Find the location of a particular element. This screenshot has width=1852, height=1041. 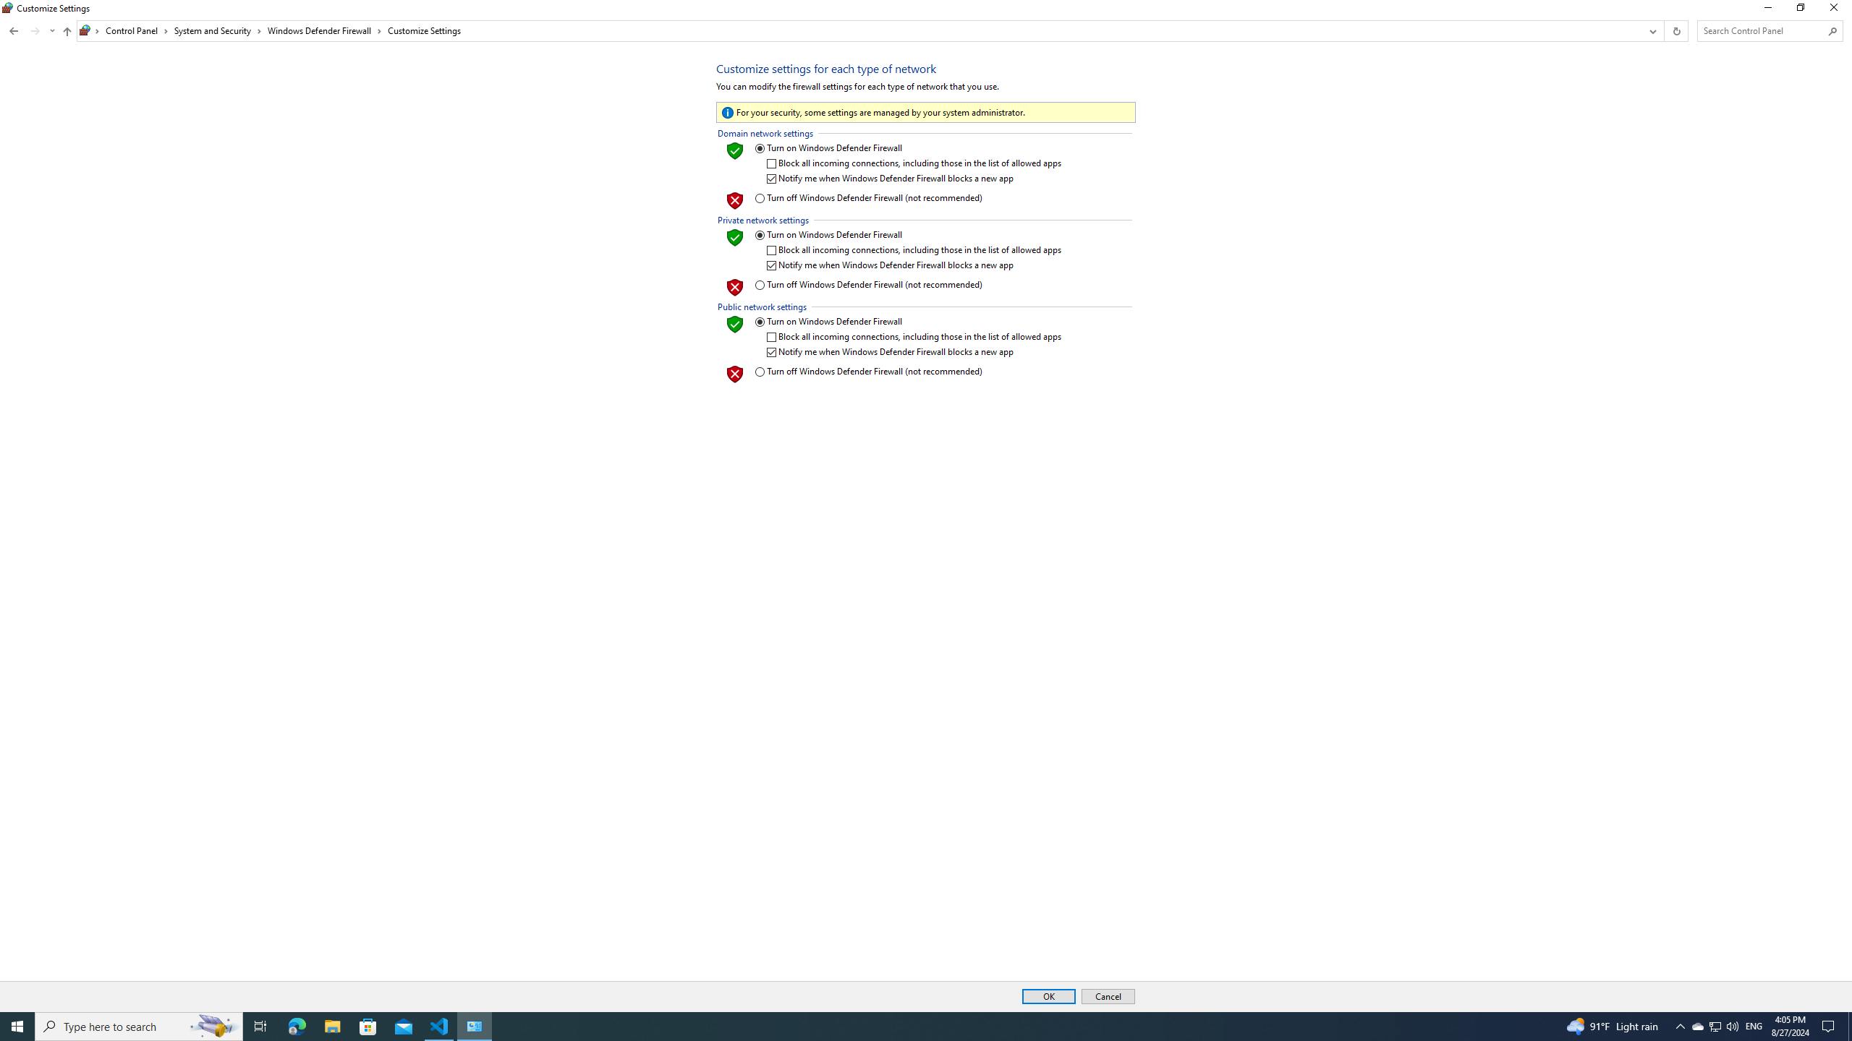

Search Box is located at coordinates (1762, 30).